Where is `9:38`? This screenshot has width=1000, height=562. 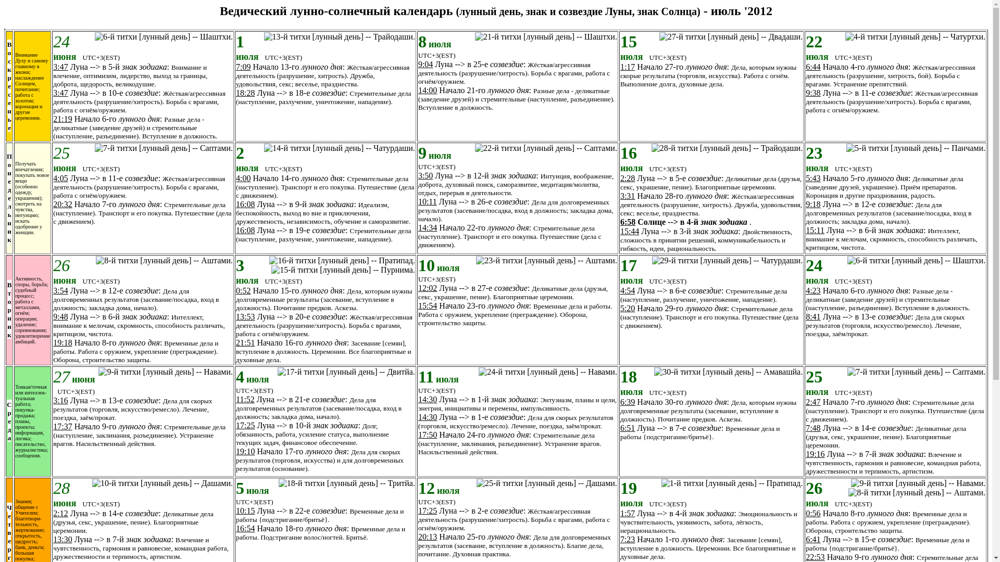
9:38 is located at coordinates (813, 93).